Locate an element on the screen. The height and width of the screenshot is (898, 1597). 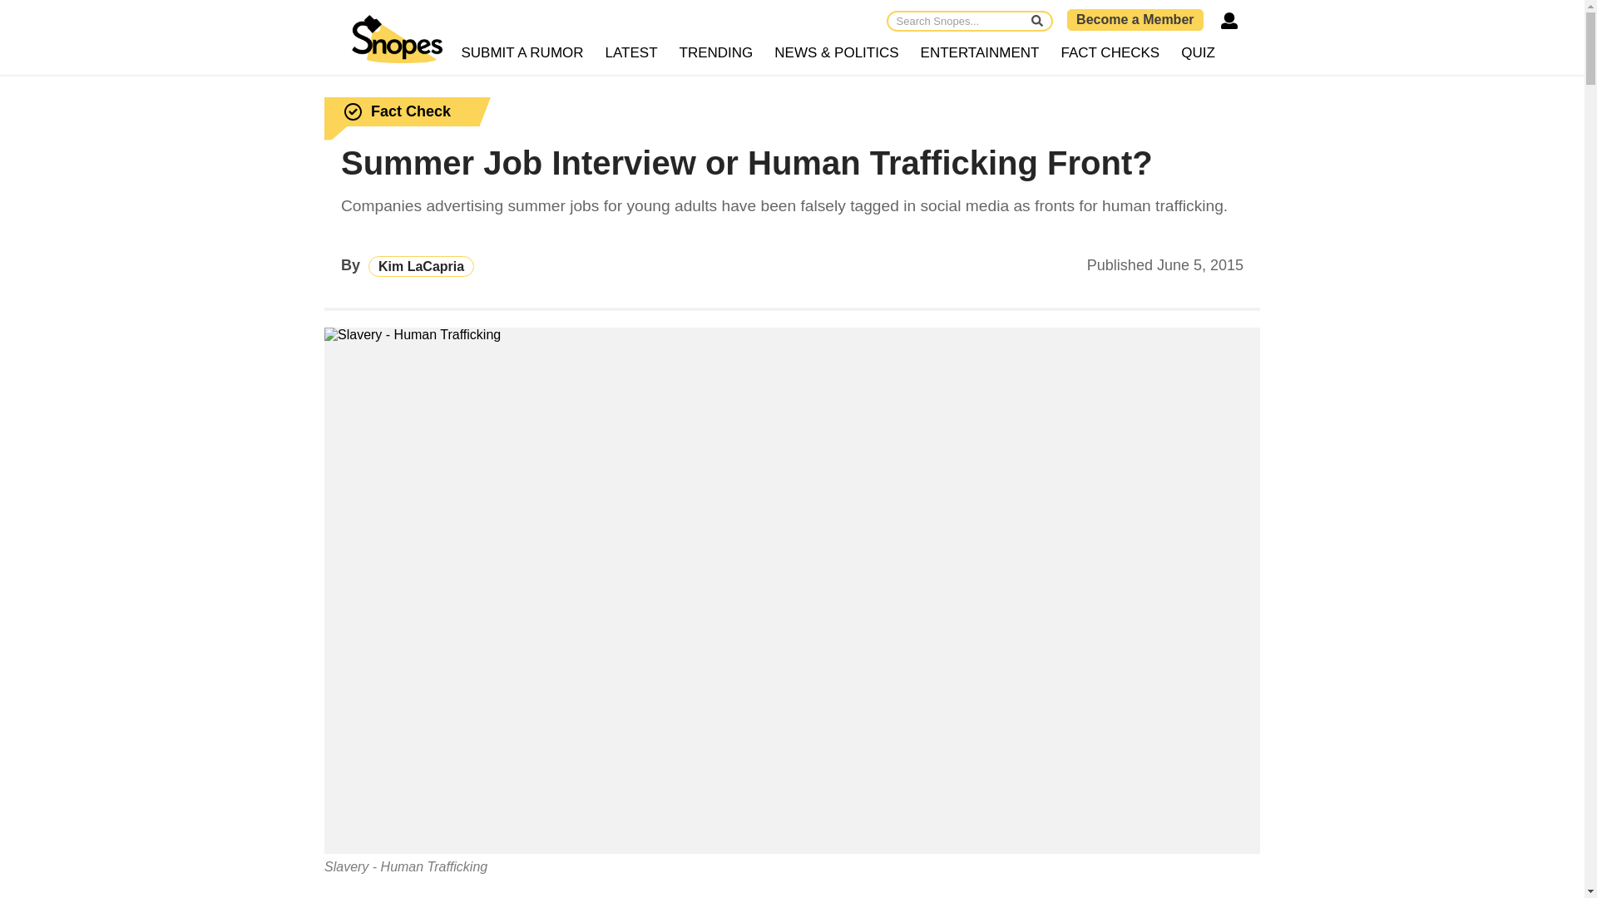
QUIZ is located at coordinates (1198, 53).